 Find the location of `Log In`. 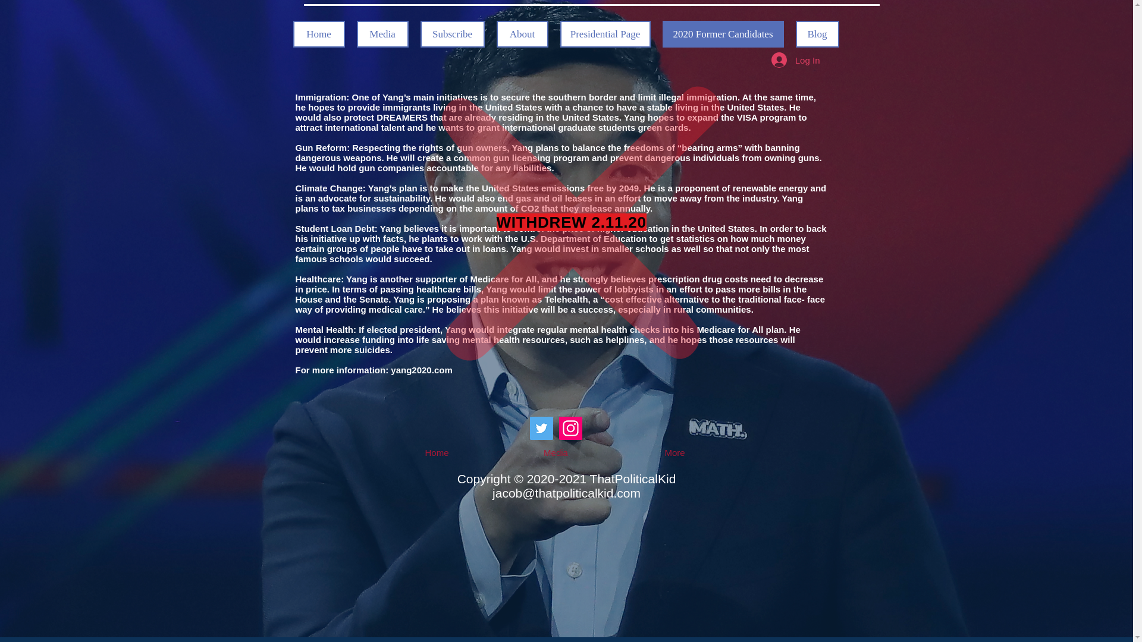

Log In is located at coordinates (796, 59).